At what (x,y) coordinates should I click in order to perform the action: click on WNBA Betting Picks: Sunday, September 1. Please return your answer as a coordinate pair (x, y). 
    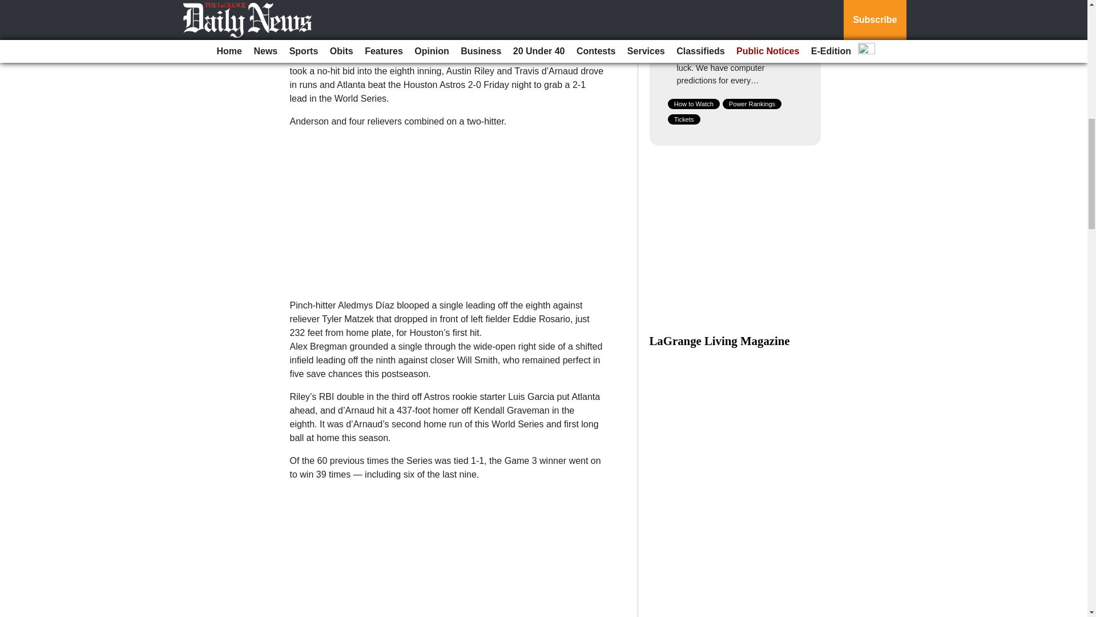
    Looking at the image, I should click on (736, 23).